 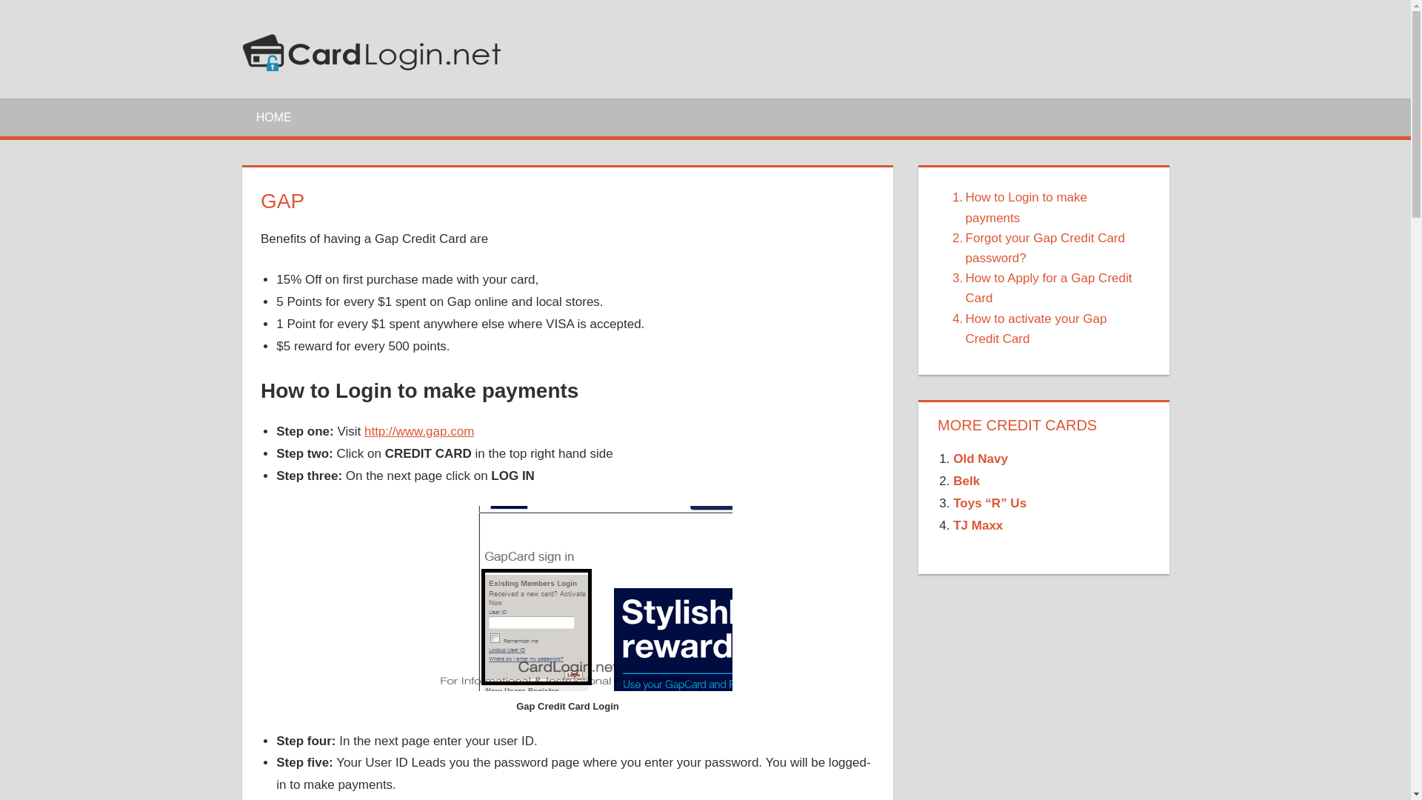 What do you see at coordinates (1044, 207) in the screenshot?
I see `How to Login to make payments` at bounding box center [1044, 207].